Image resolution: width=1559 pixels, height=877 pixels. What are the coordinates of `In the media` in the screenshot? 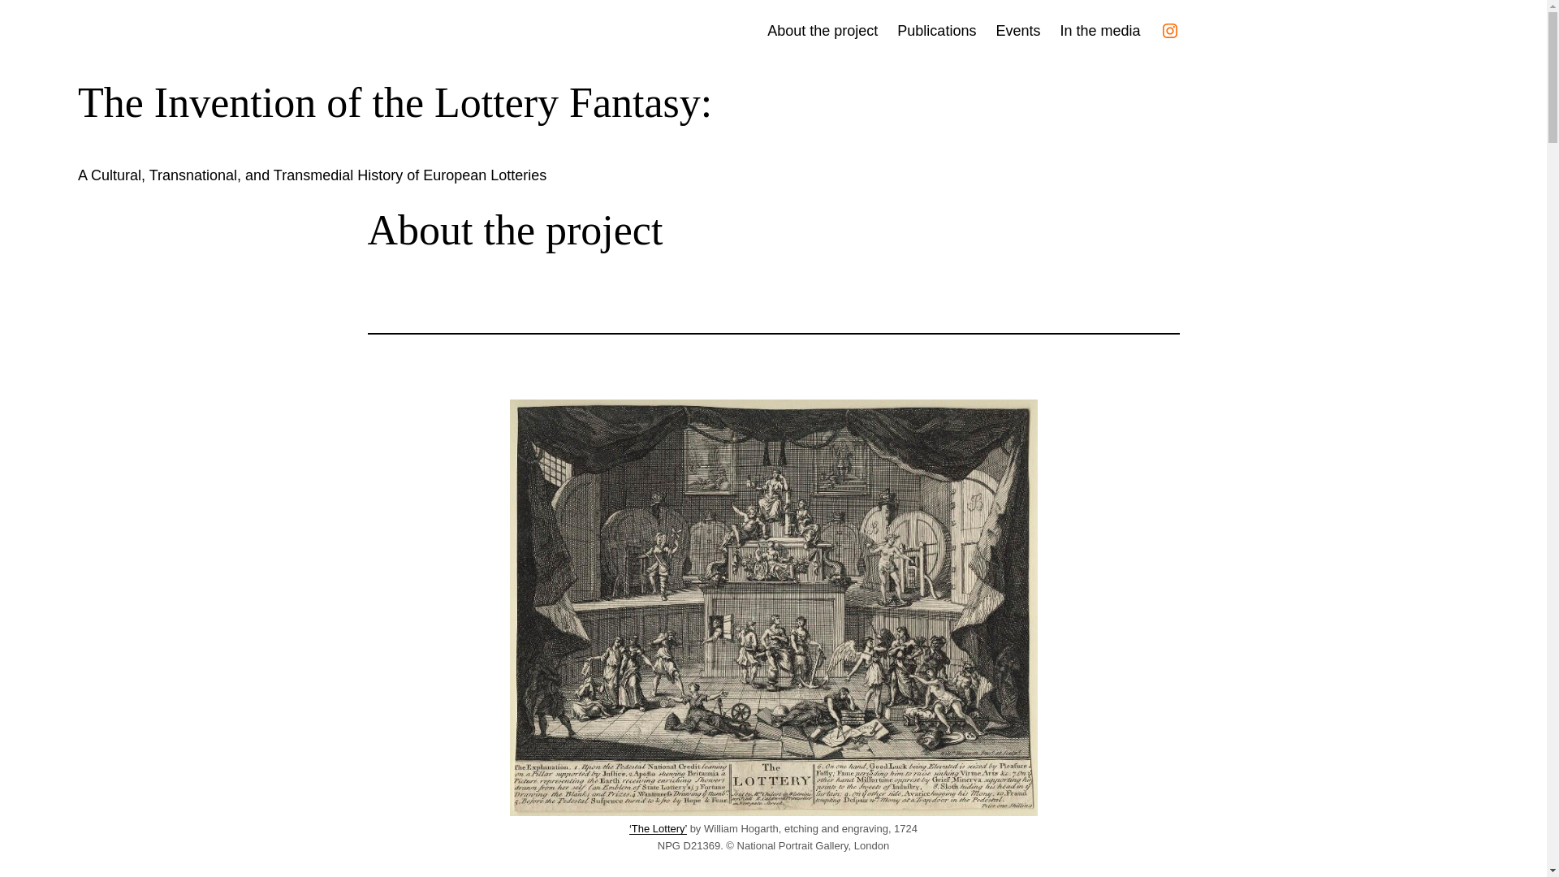 It's located at (1099, 31).